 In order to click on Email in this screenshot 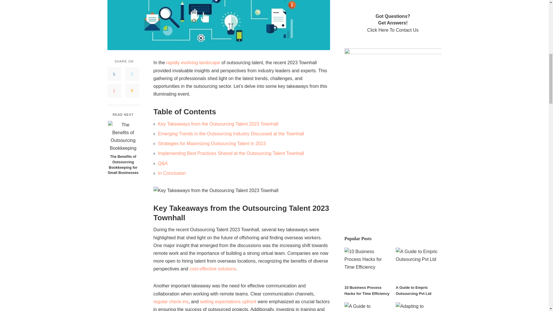, I will do `click(132, 90)`.